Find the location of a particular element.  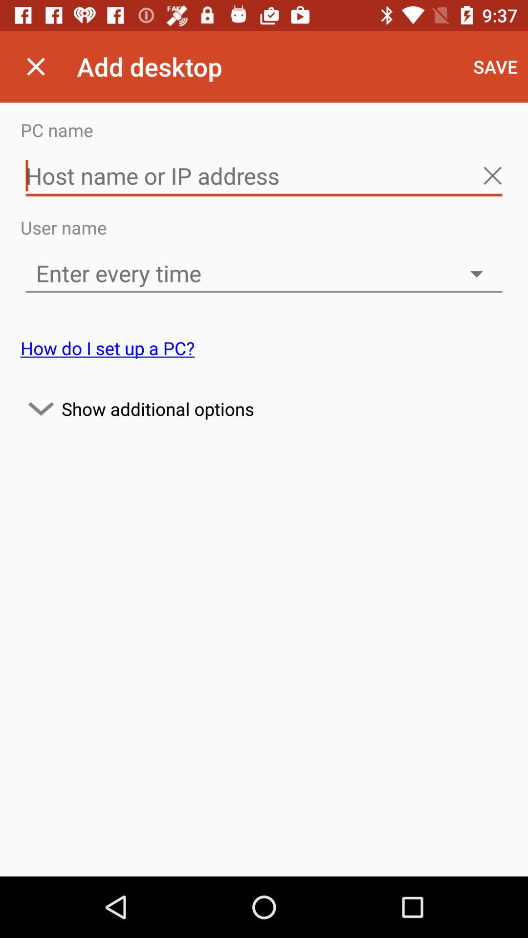

press item to the right of add desktop is located at coordinates (496, 66).